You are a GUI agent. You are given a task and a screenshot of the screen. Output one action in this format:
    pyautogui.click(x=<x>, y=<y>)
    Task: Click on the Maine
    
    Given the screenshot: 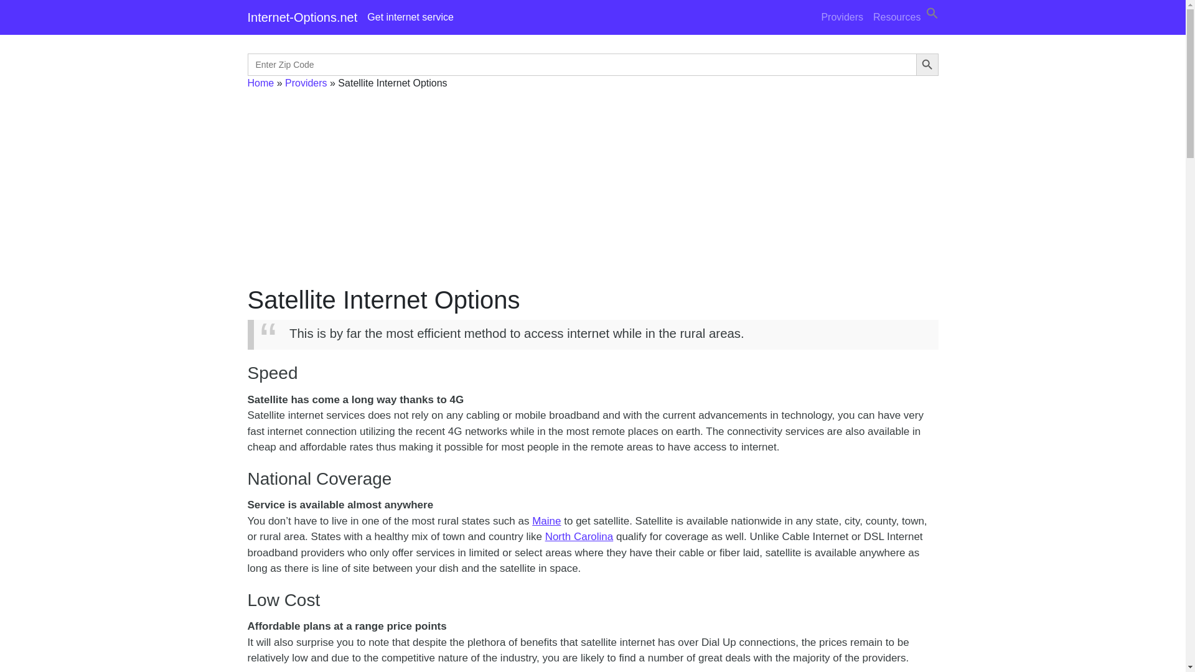 What is the action you would take?
    pyautogui.click(x=546, y=521)
    